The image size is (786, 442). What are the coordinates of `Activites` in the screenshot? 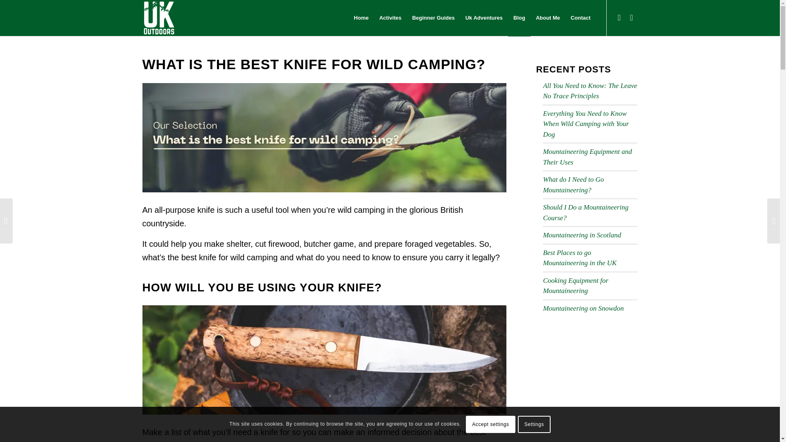 It's located at (390, 18).